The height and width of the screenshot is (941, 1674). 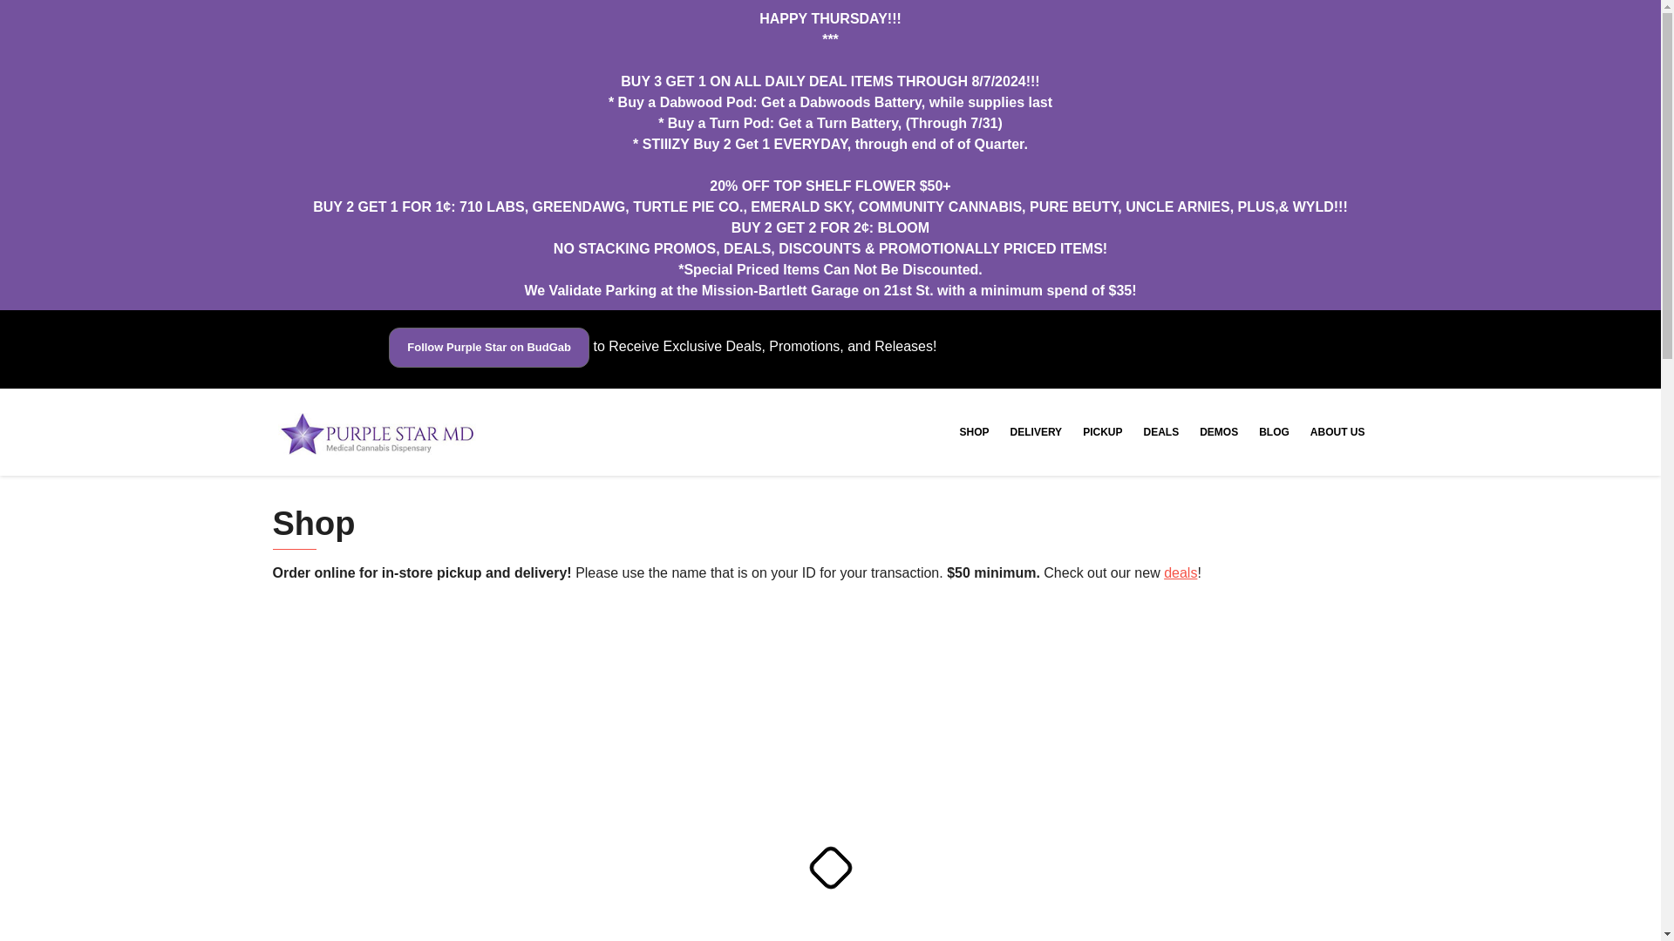 What do you see at coordinates (1275, 432) in the screenshot?
I see `BLOG` at bounding box center [1275, 432].